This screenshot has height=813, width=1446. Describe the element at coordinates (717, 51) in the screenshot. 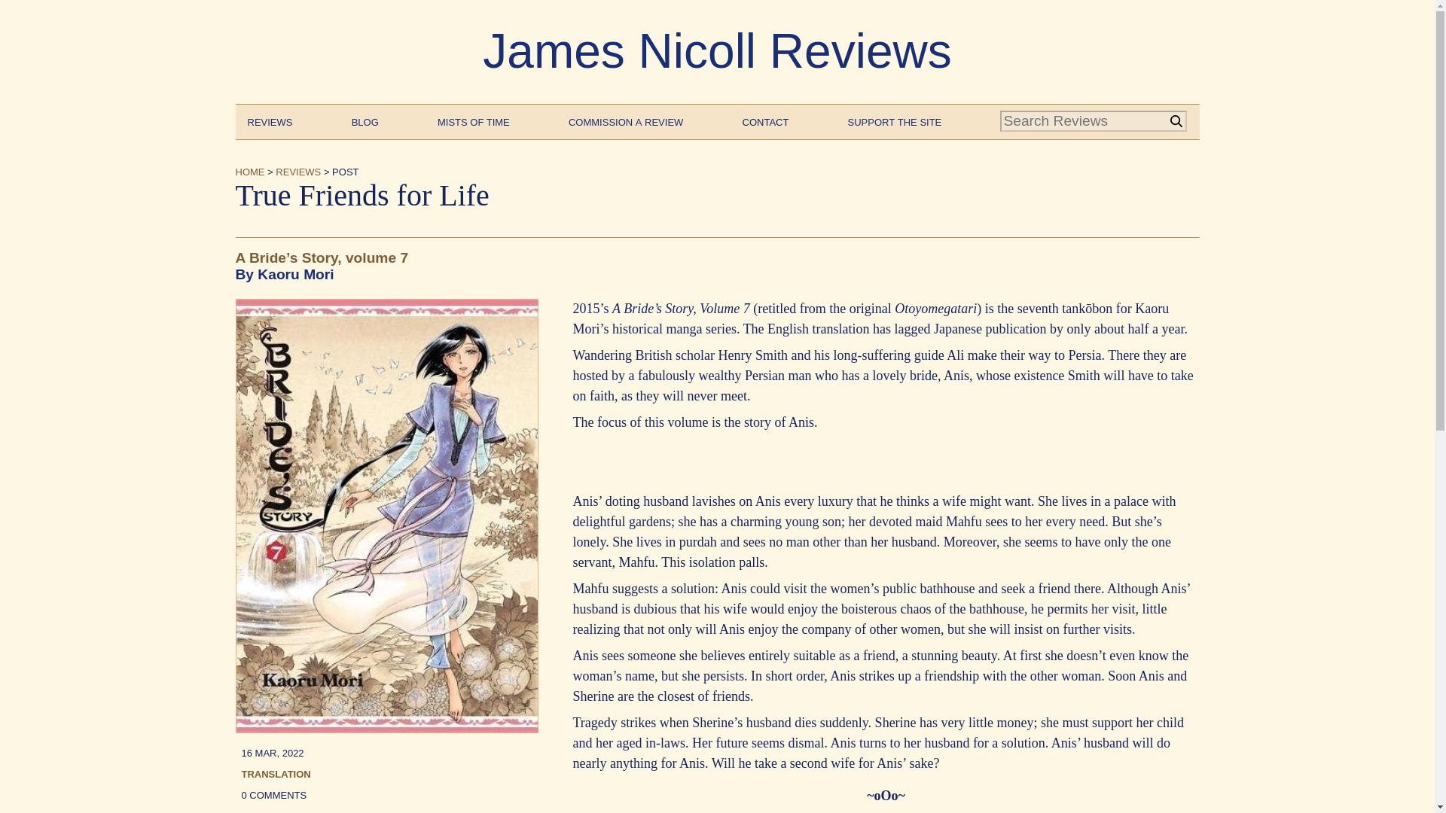

I see `James Nicoll Reviews` at that location.